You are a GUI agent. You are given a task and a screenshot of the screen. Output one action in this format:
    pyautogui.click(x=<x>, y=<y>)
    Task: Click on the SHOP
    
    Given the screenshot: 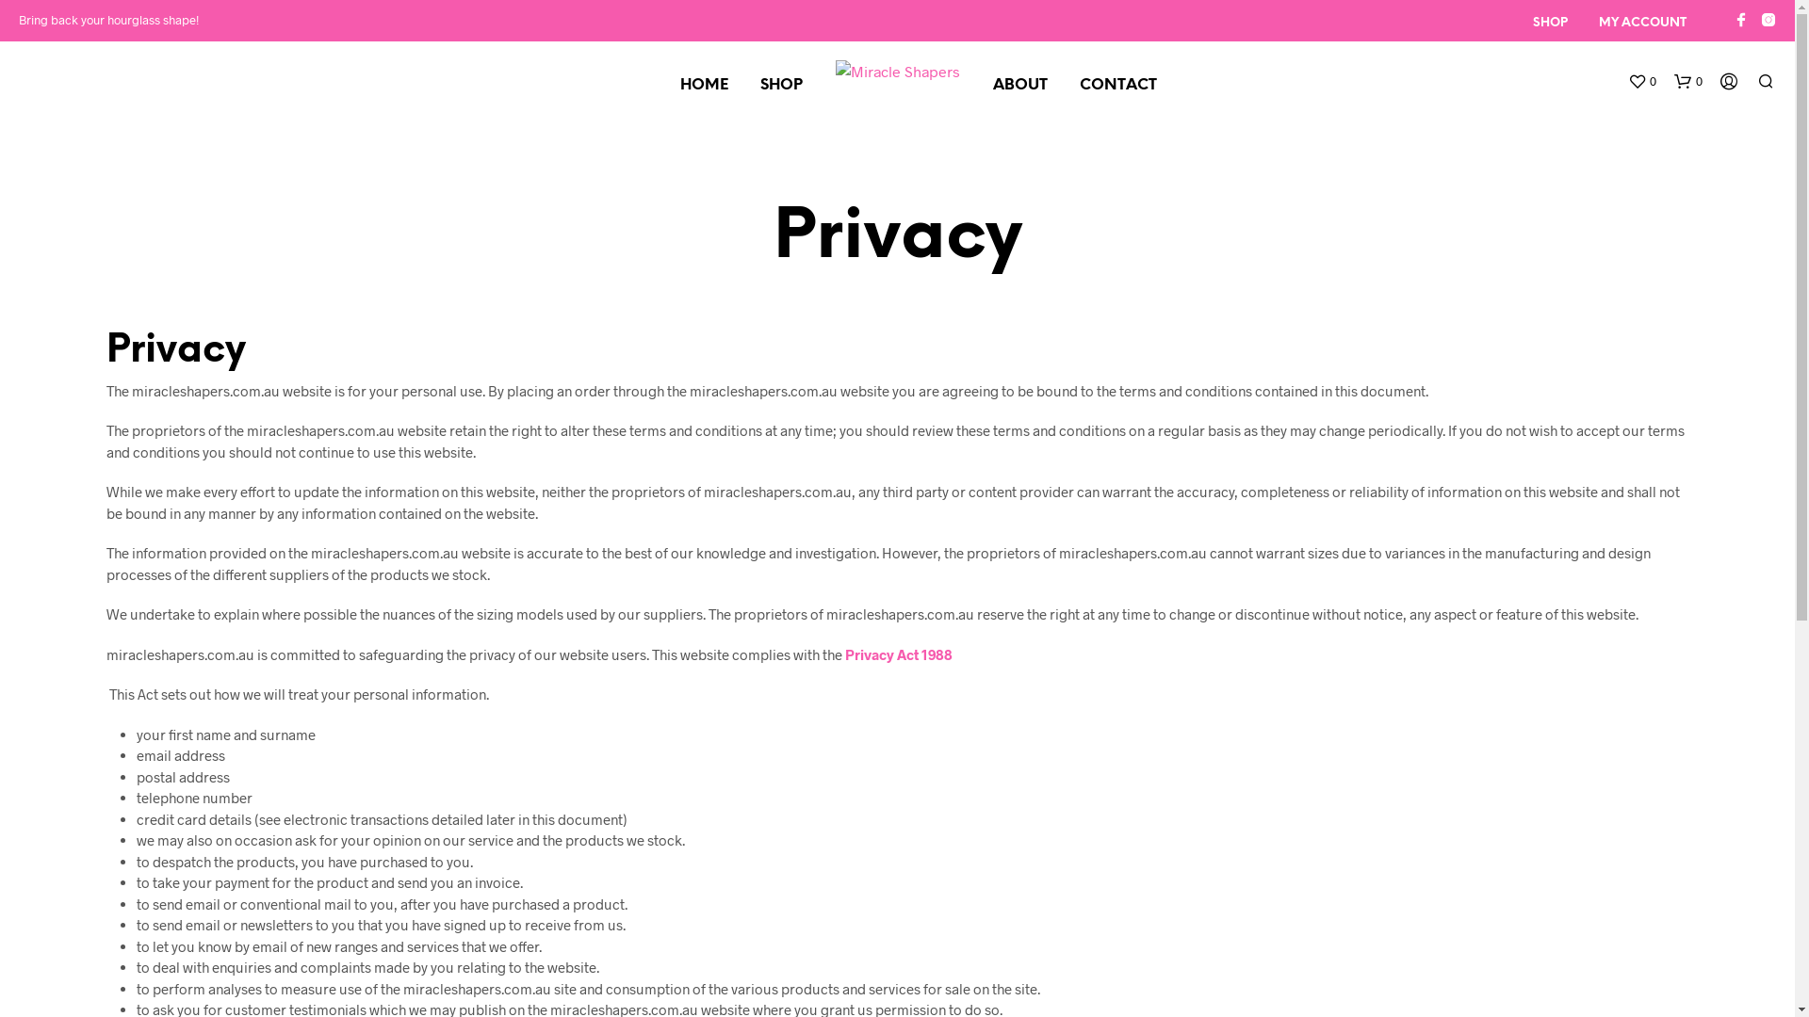 What is the action you would take?
    pyautogui.click(x=1551, y=24)
    